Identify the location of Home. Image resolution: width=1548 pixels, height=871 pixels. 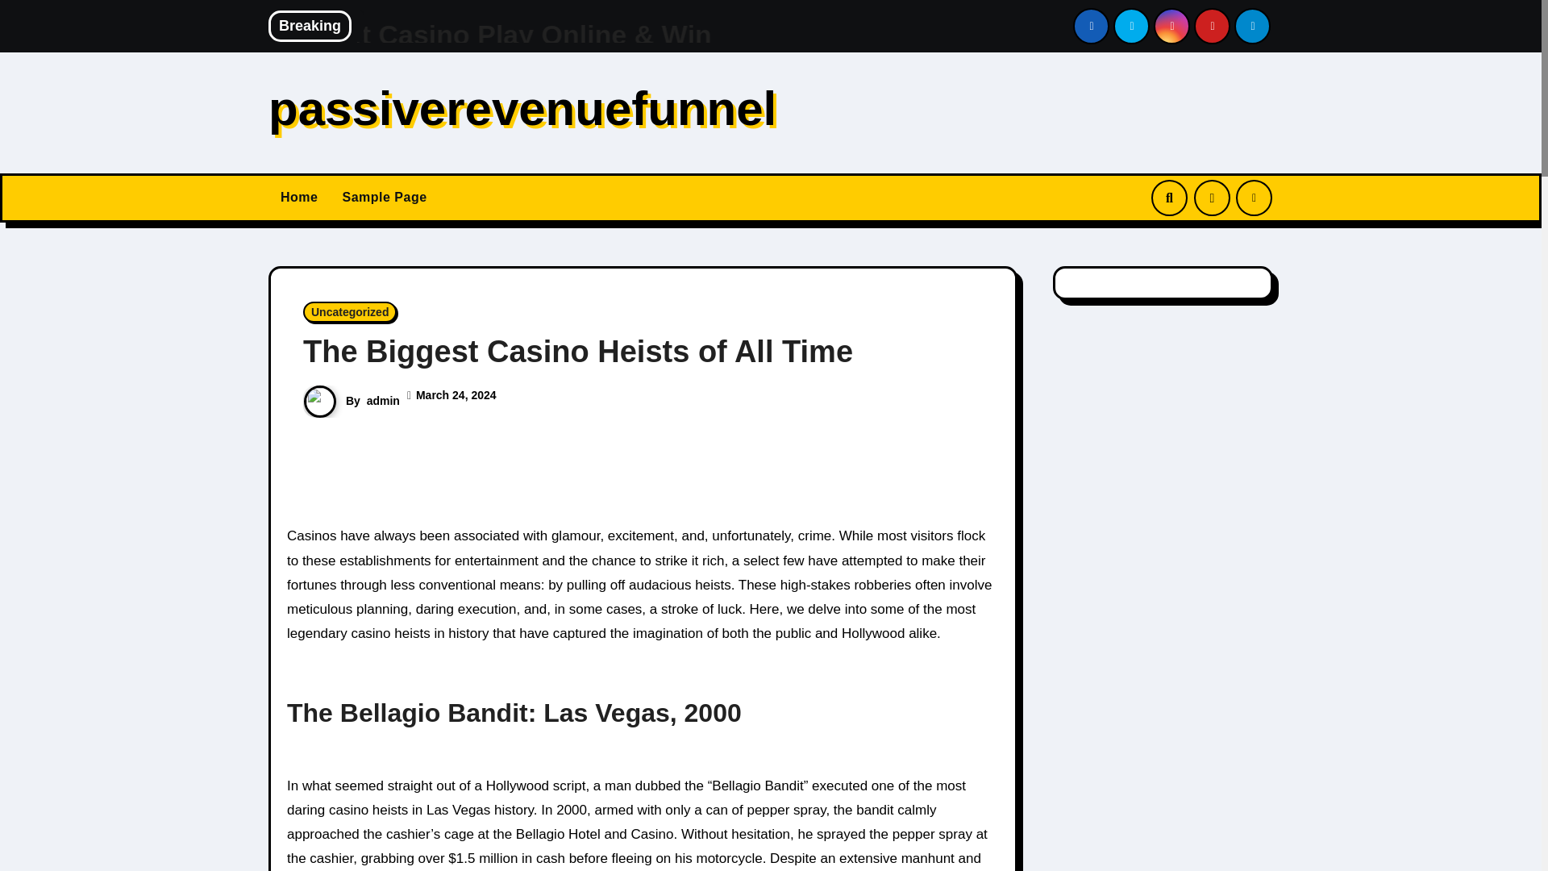
(298, 197).